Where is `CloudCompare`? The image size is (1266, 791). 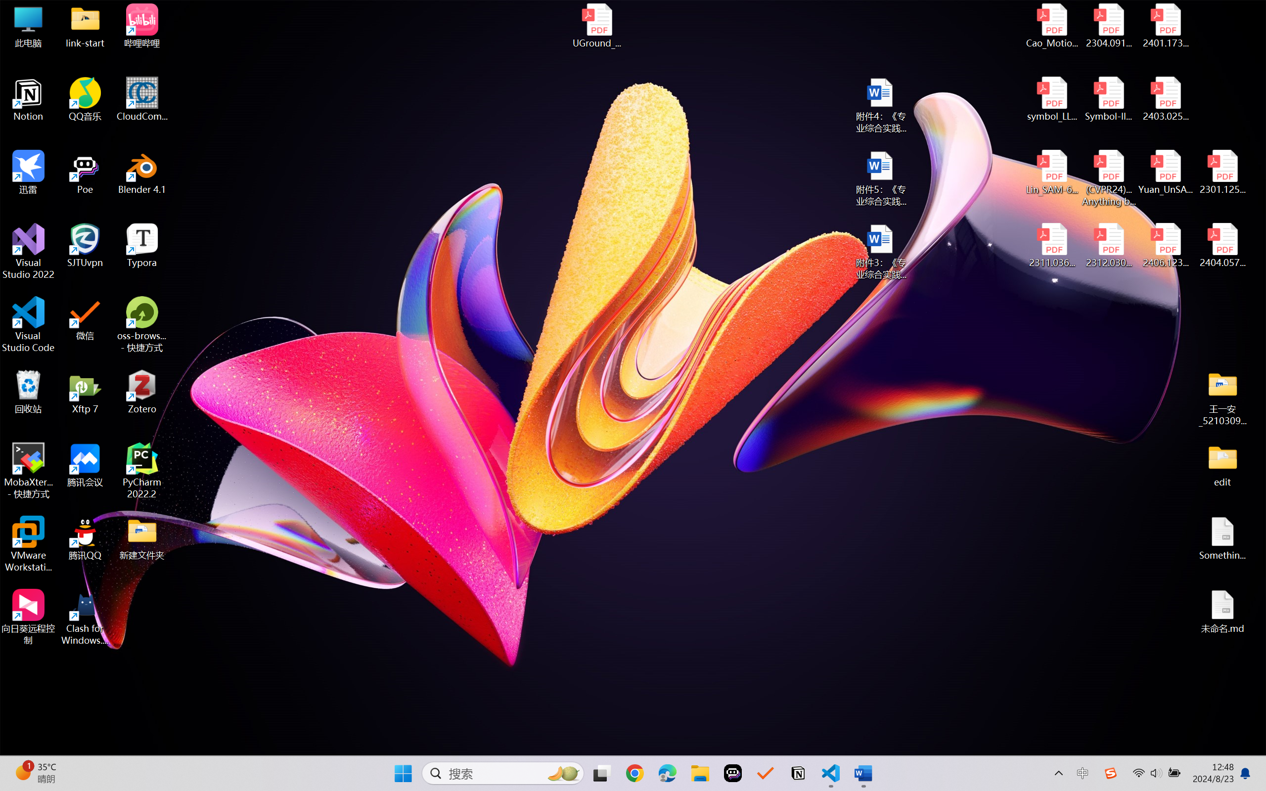
CloudCompare is located at coordinates (142, 99).